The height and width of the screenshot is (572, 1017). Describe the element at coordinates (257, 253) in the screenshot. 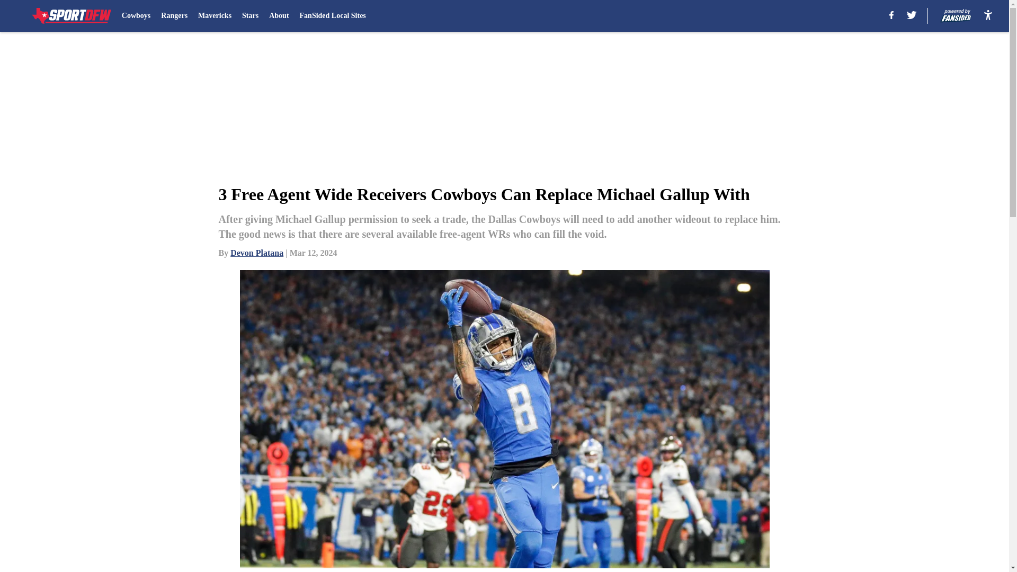

I see `Devon Platana` at that location.